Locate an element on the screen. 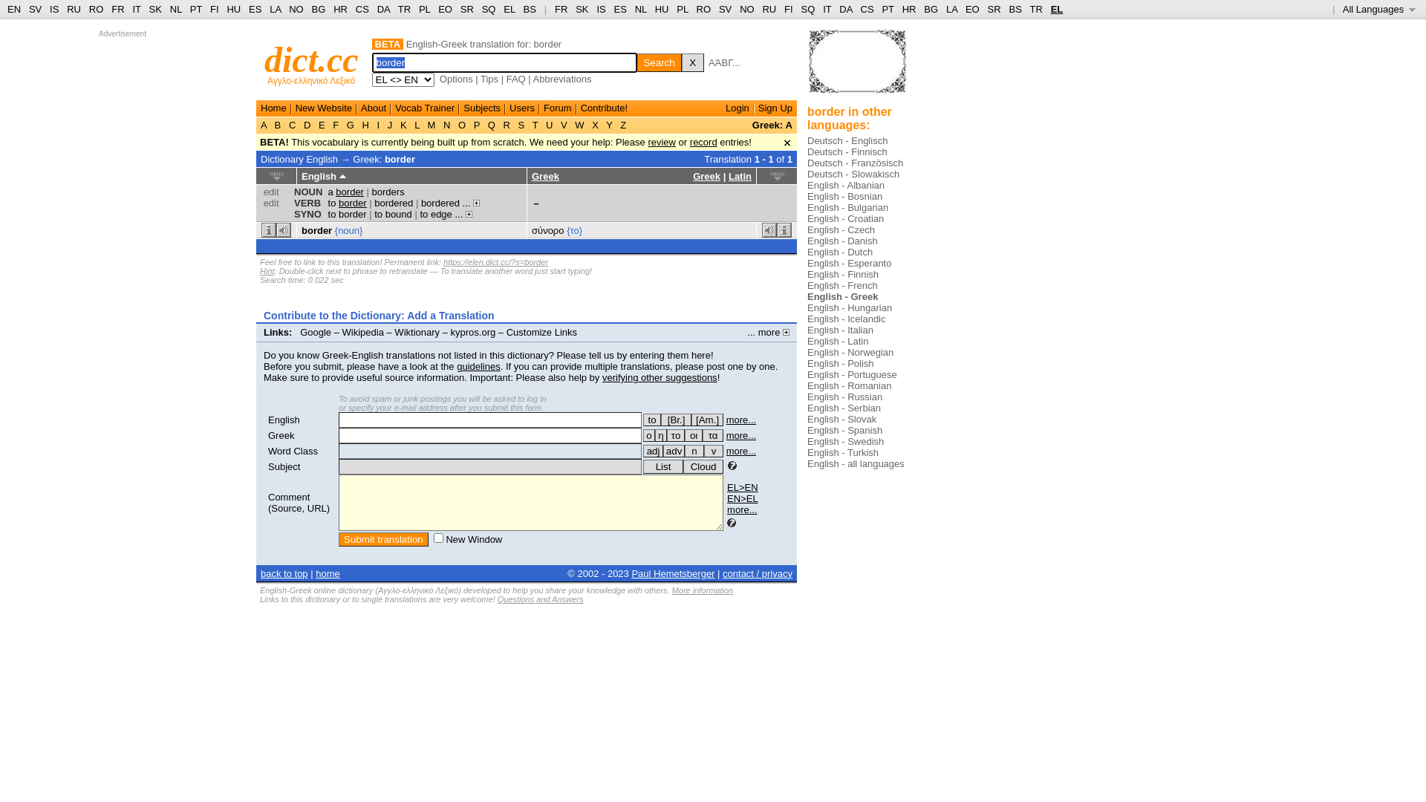 This screenshot has height=802, width=1426. English - Icelandic is located at coordinates (847, 319).